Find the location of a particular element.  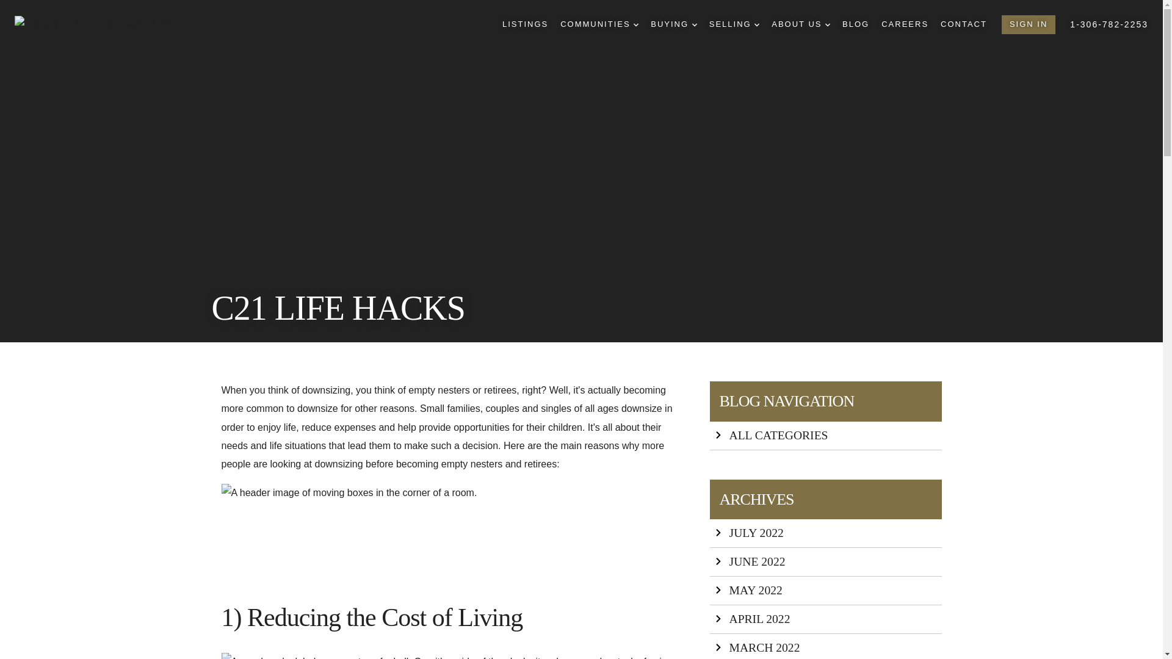

SELLING DROPDOWN ARROW is located at coordinates (734, 24).